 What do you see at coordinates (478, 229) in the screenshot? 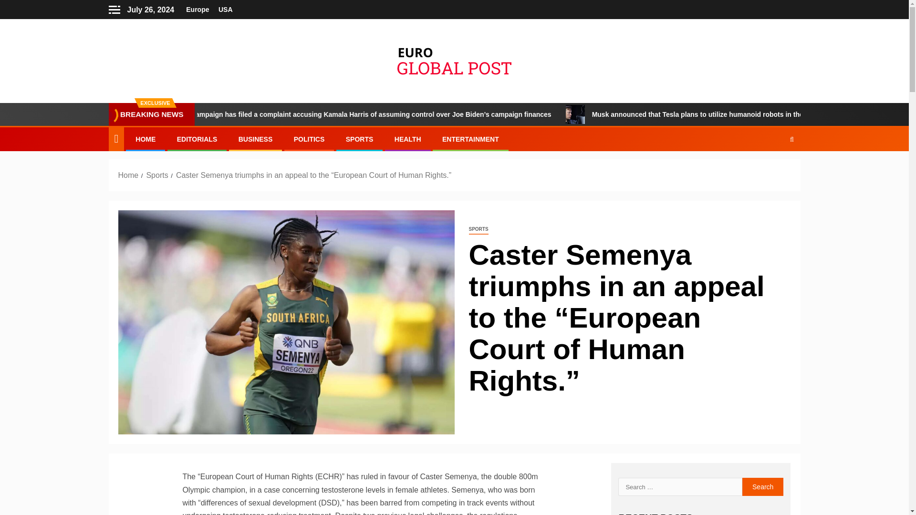
I see `SPORTS` at bounding box center [478, 229].